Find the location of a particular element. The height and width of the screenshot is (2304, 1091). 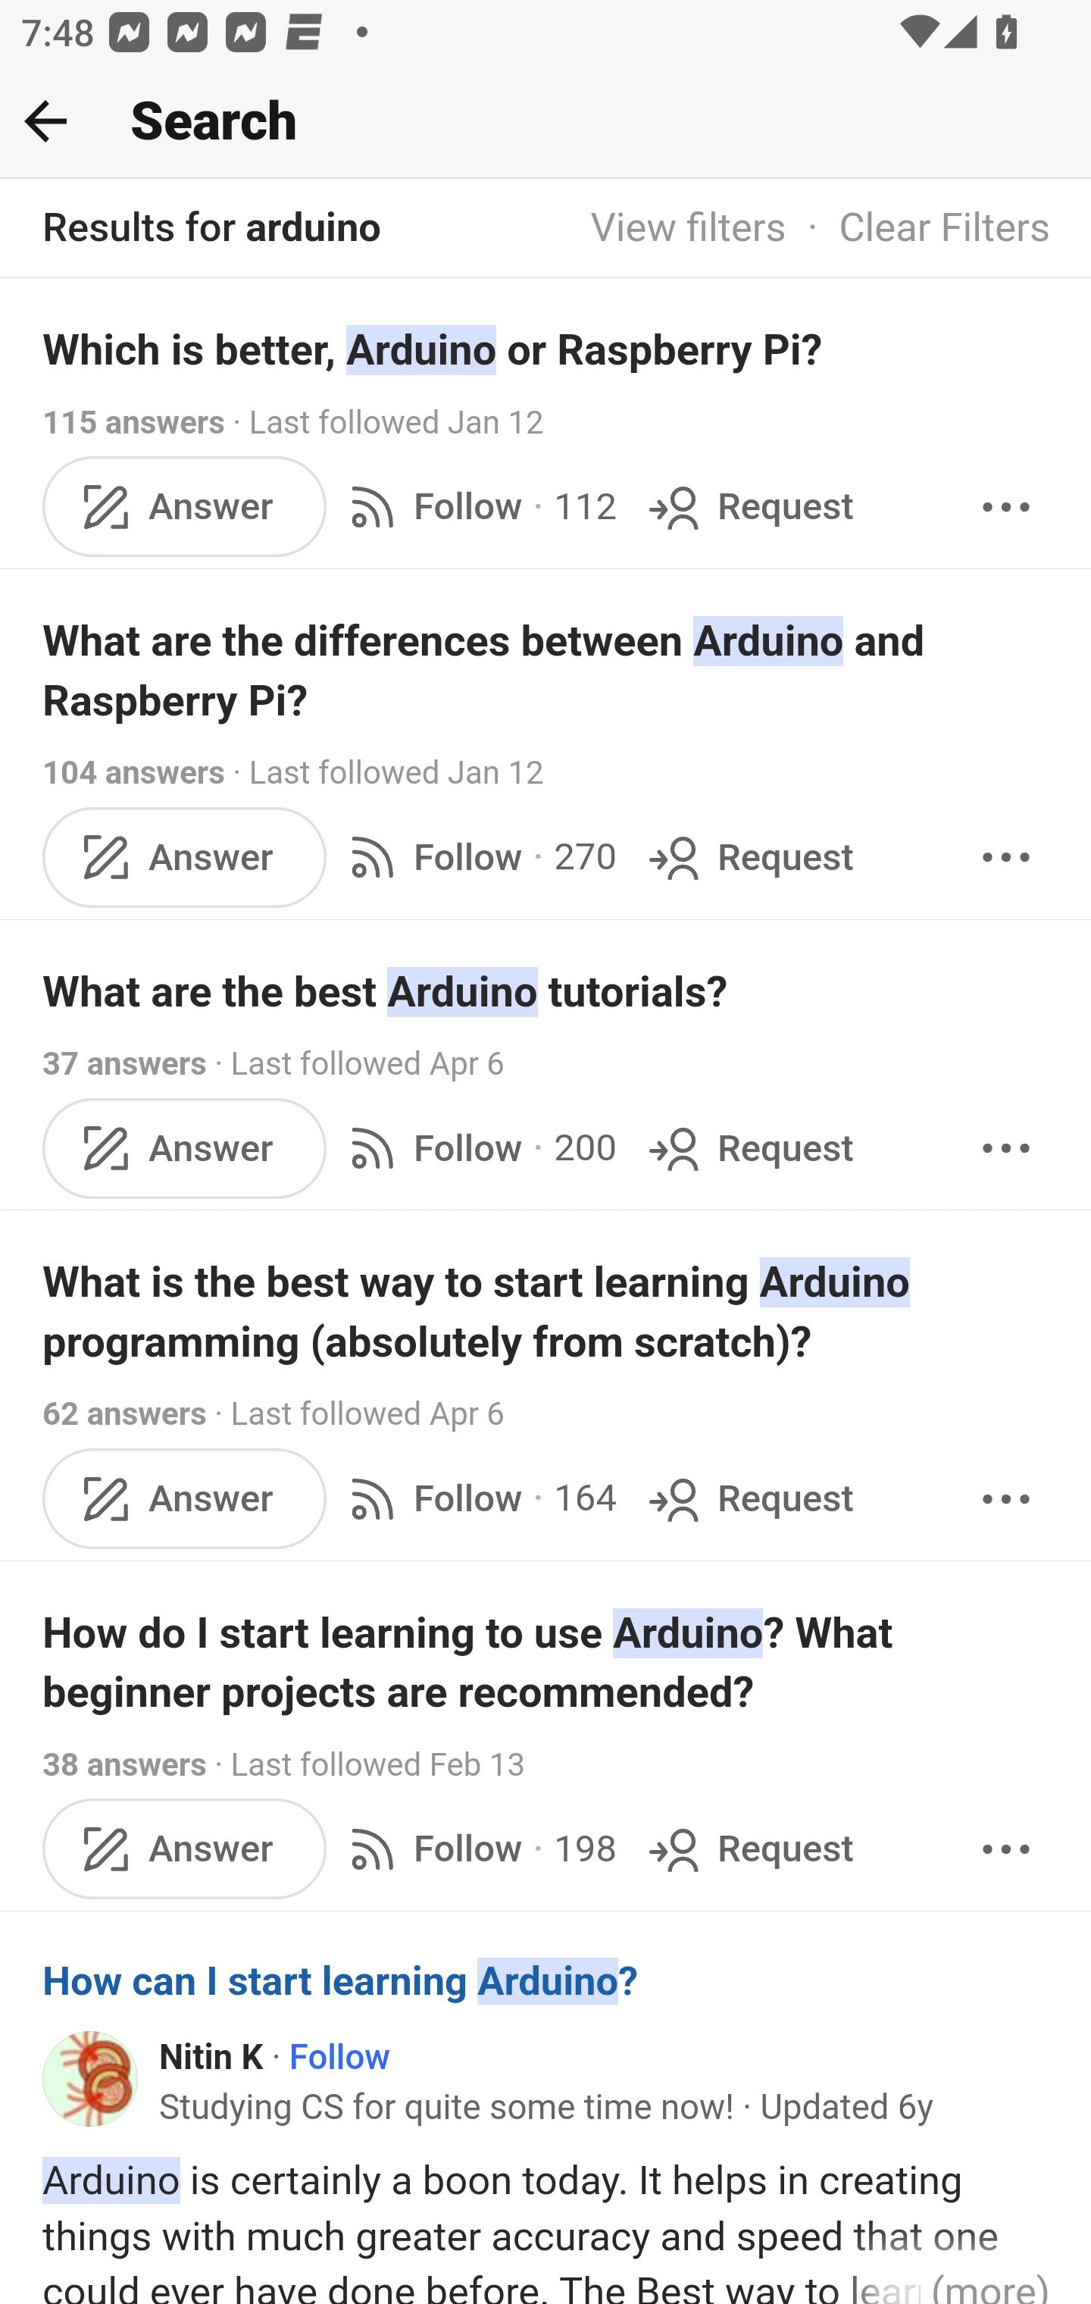

Profile photo for Nitin K is located at coordinates (91, 2079).